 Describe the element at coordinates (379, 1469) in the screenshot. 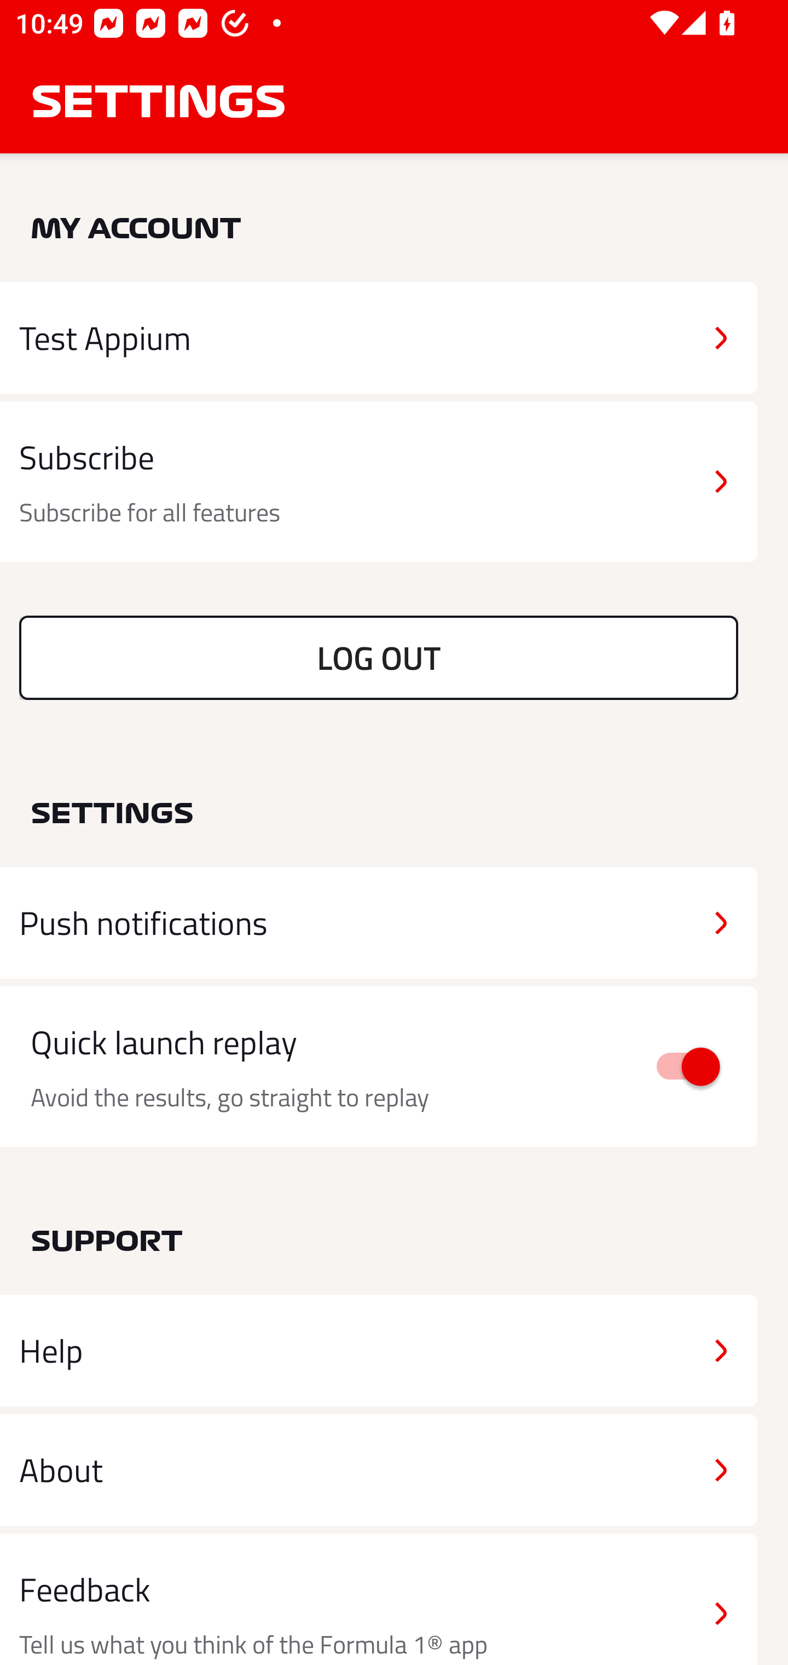

I see `About` at that location.